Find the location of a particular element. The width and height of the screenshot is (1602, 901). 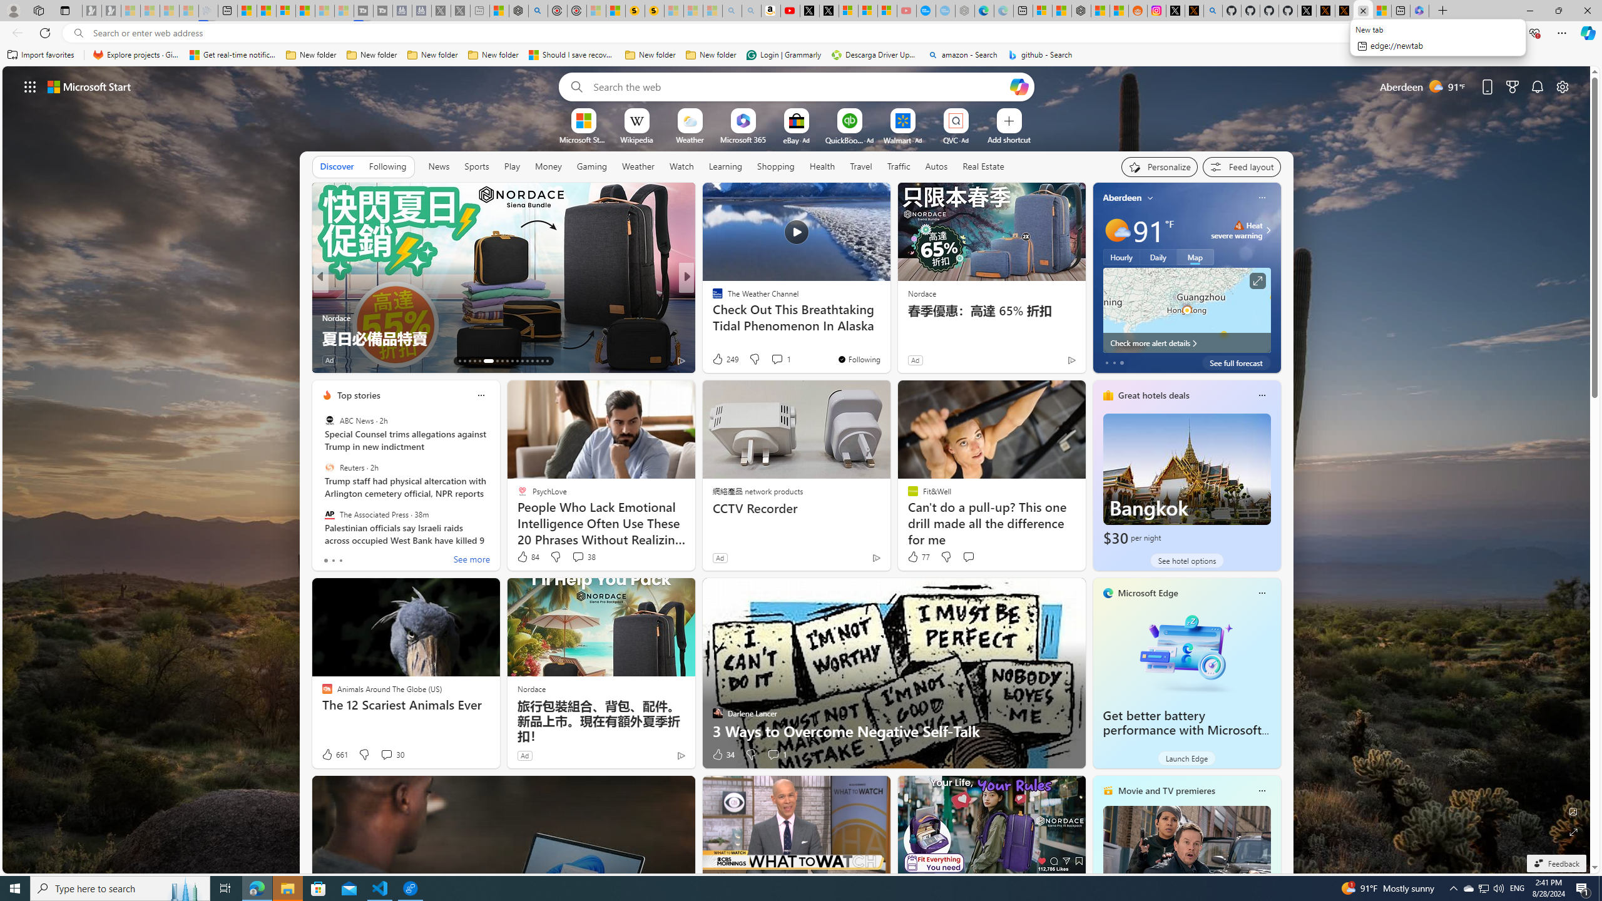

Close tab is located at coordinates (1363, 10).